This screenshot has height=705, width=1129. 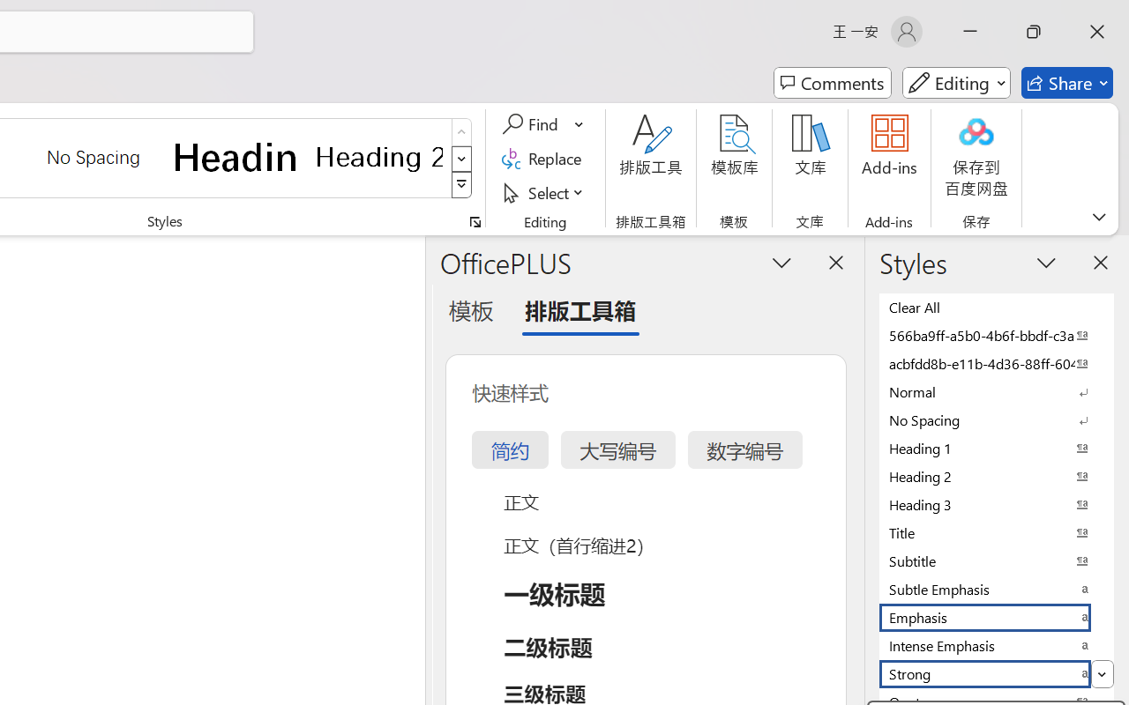 What do you see at coordinates (1067, 83) in the screenshot?
I see `Share` at bounding box center [1067, 83].